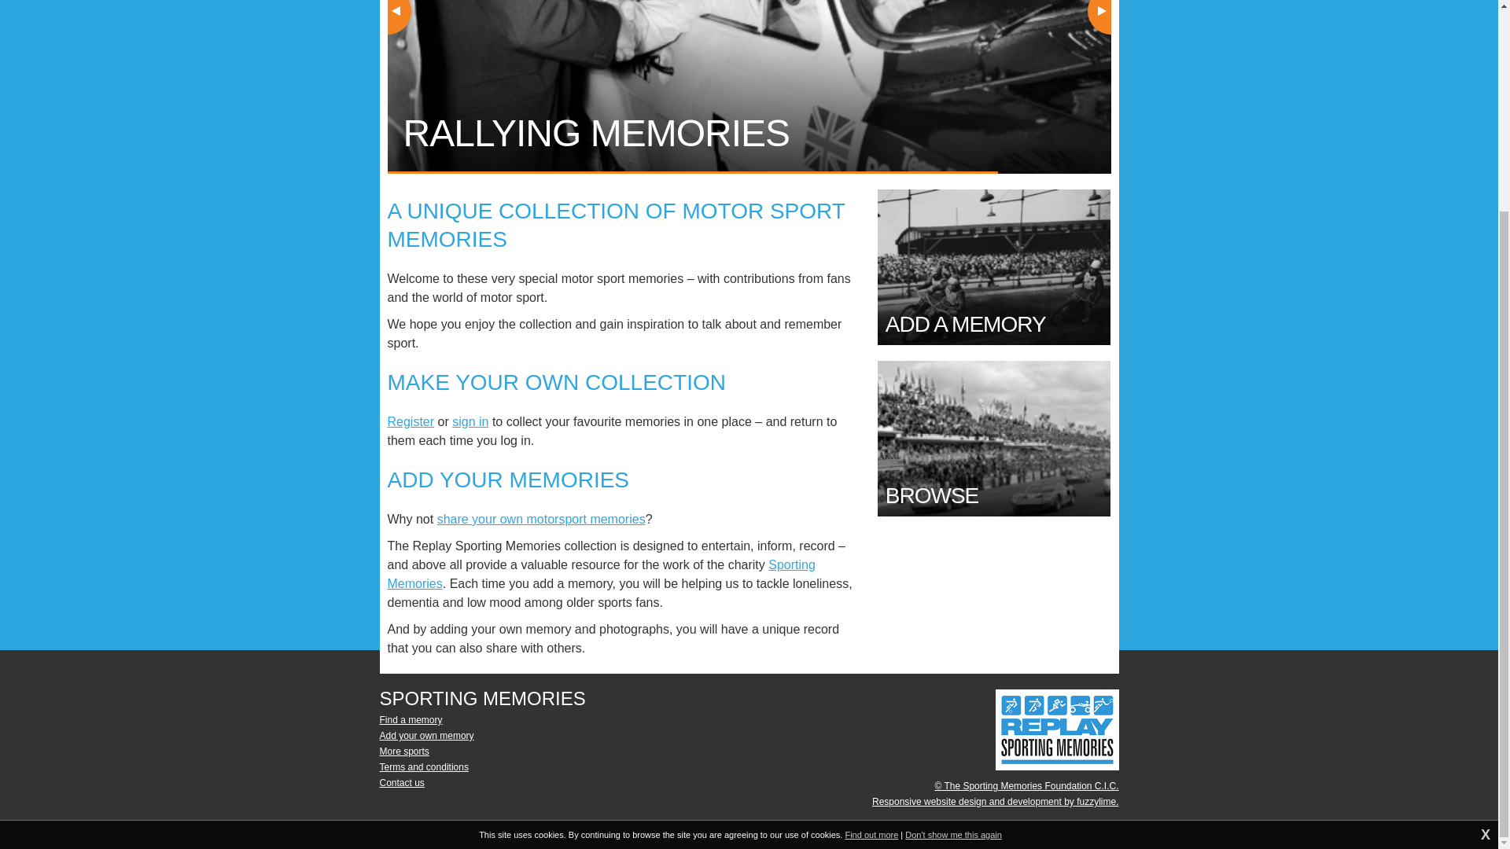 The image size is (1510, 849). What do you see at coordinates (470, 421) in the screenshot?
I see `sign in` at bounding box center [470, 421].